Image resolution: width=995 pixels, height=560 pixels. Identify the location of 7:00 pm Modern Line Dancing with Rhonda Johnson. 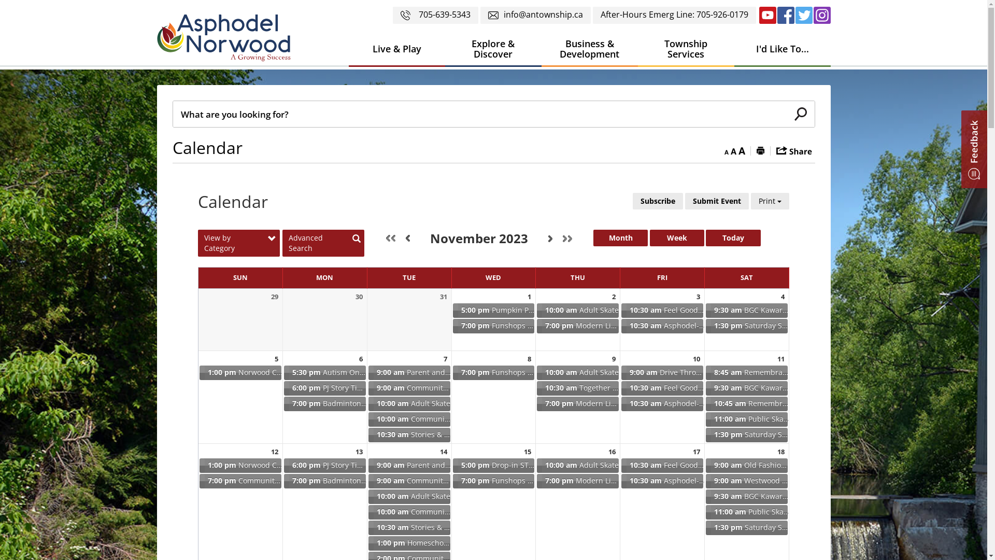
(578, 481).